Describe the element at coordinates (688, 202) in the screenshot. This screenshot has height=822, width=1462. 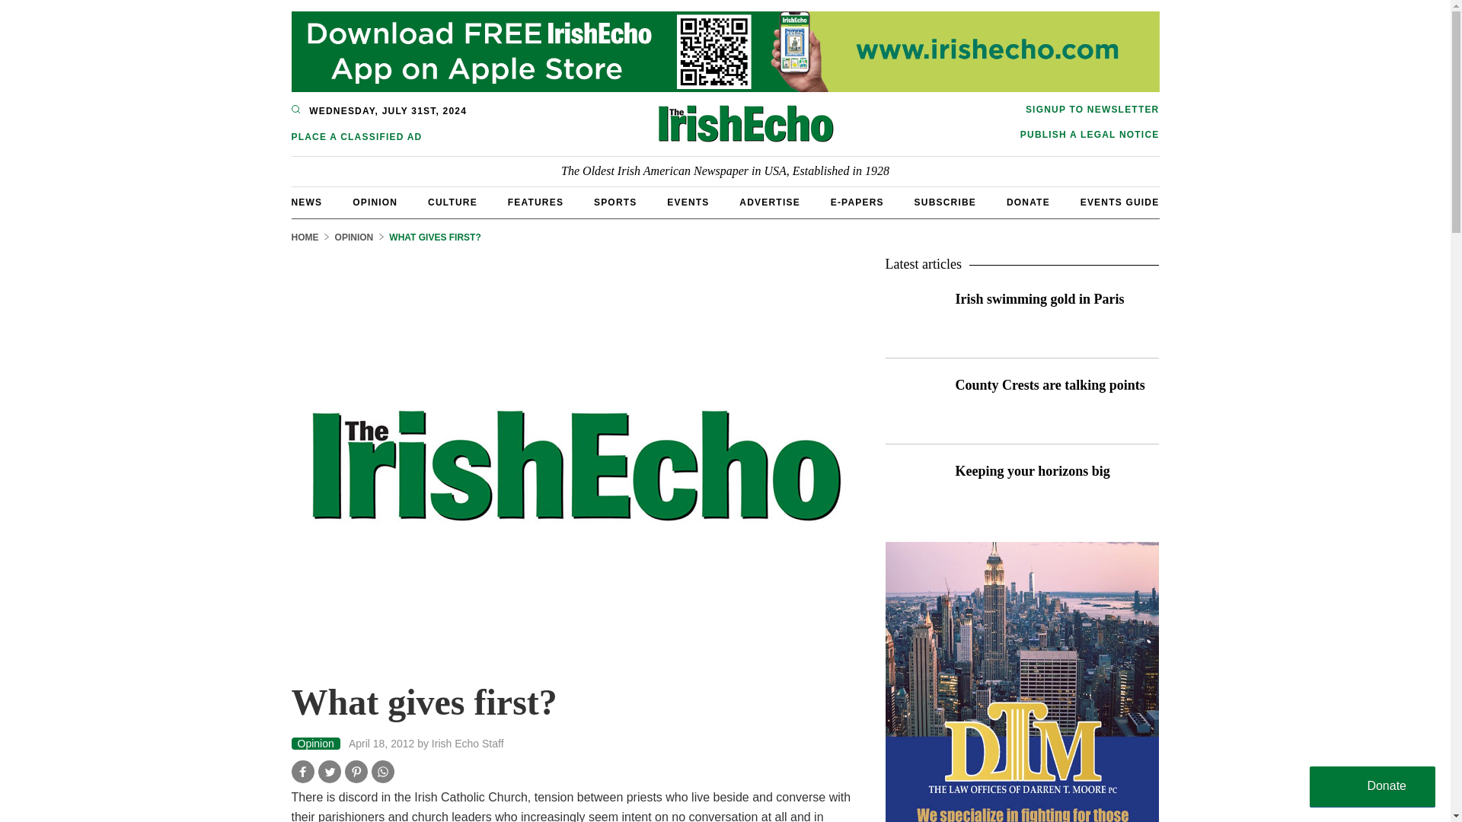
I see `EVENTS` at that location.